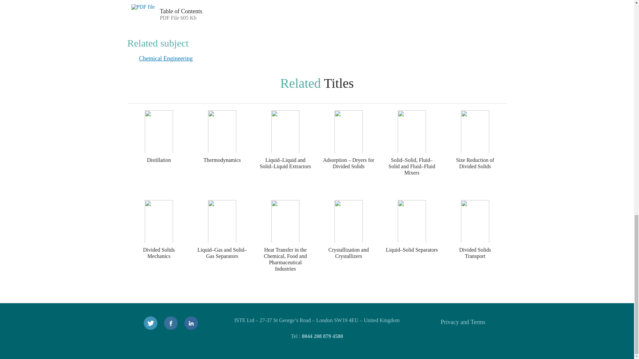 This screenshot has height=359, width=639. Describe the element at coordinates (171, 323) in the screenshot. I see `Facebook` at that location.